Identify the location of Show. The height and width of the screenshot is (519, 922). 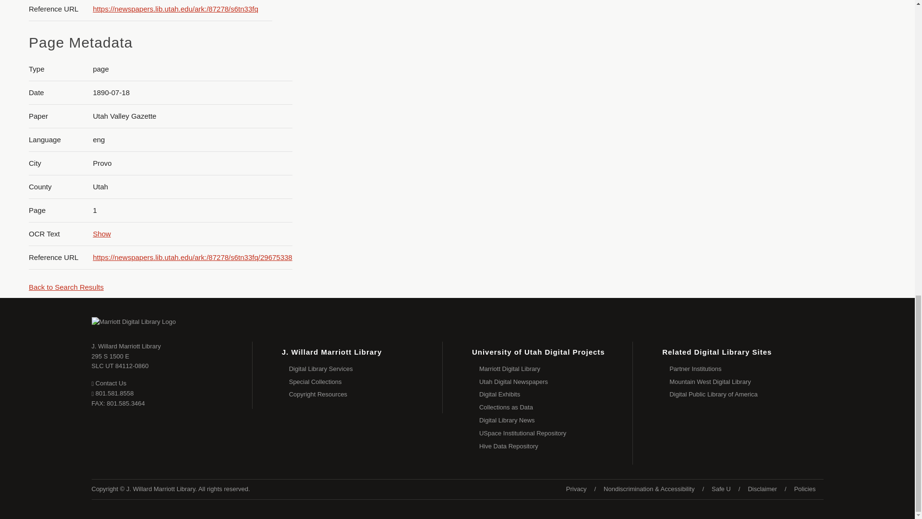
(120, 361).